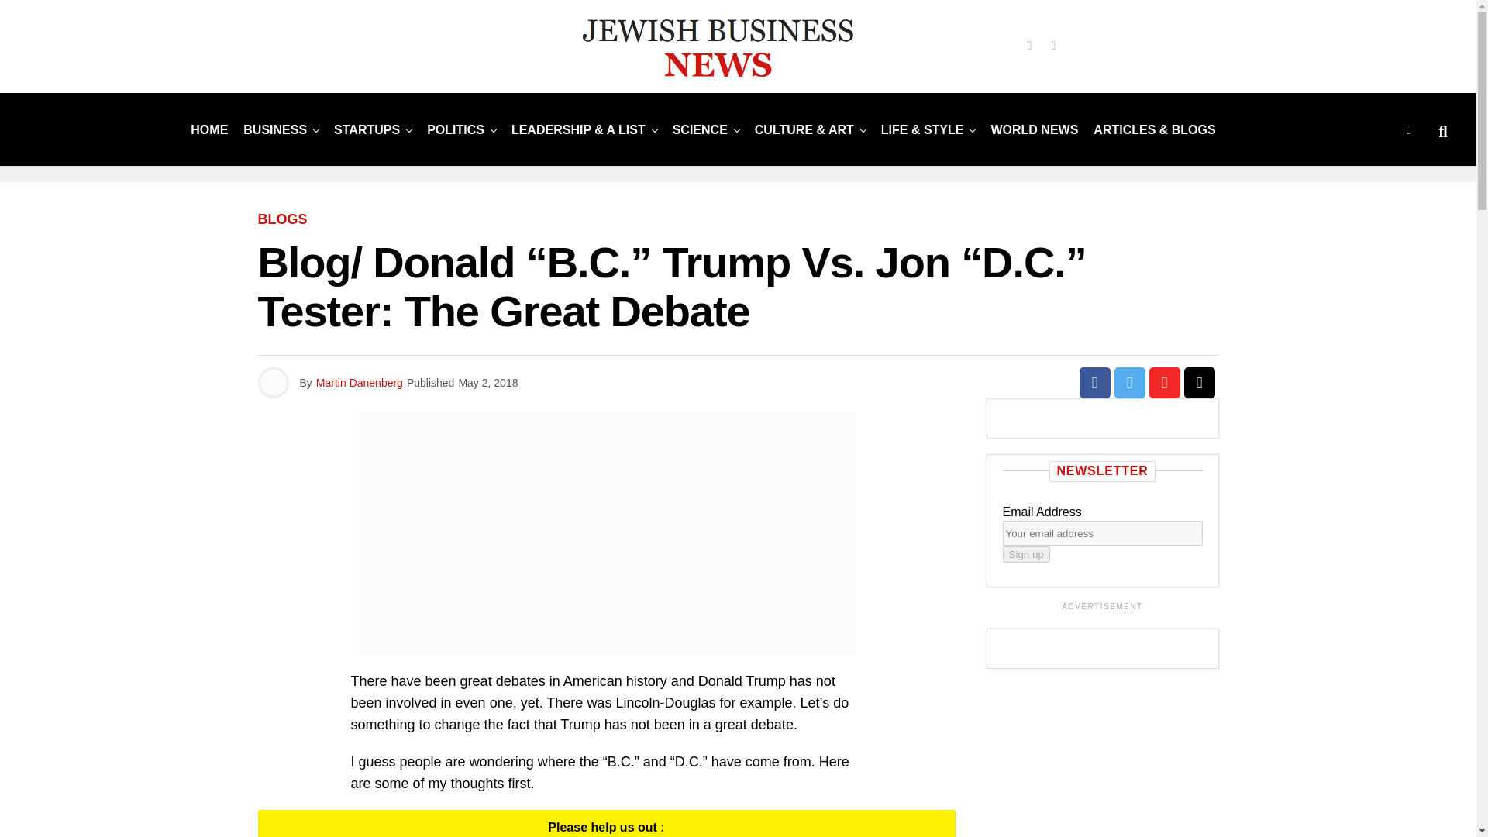 This screenshot has height=837, width=1488. What do you see at coordinates (1164, 383) in the screenshot?
I see `Share on Flipboard` at bounding box center [1164, 383].